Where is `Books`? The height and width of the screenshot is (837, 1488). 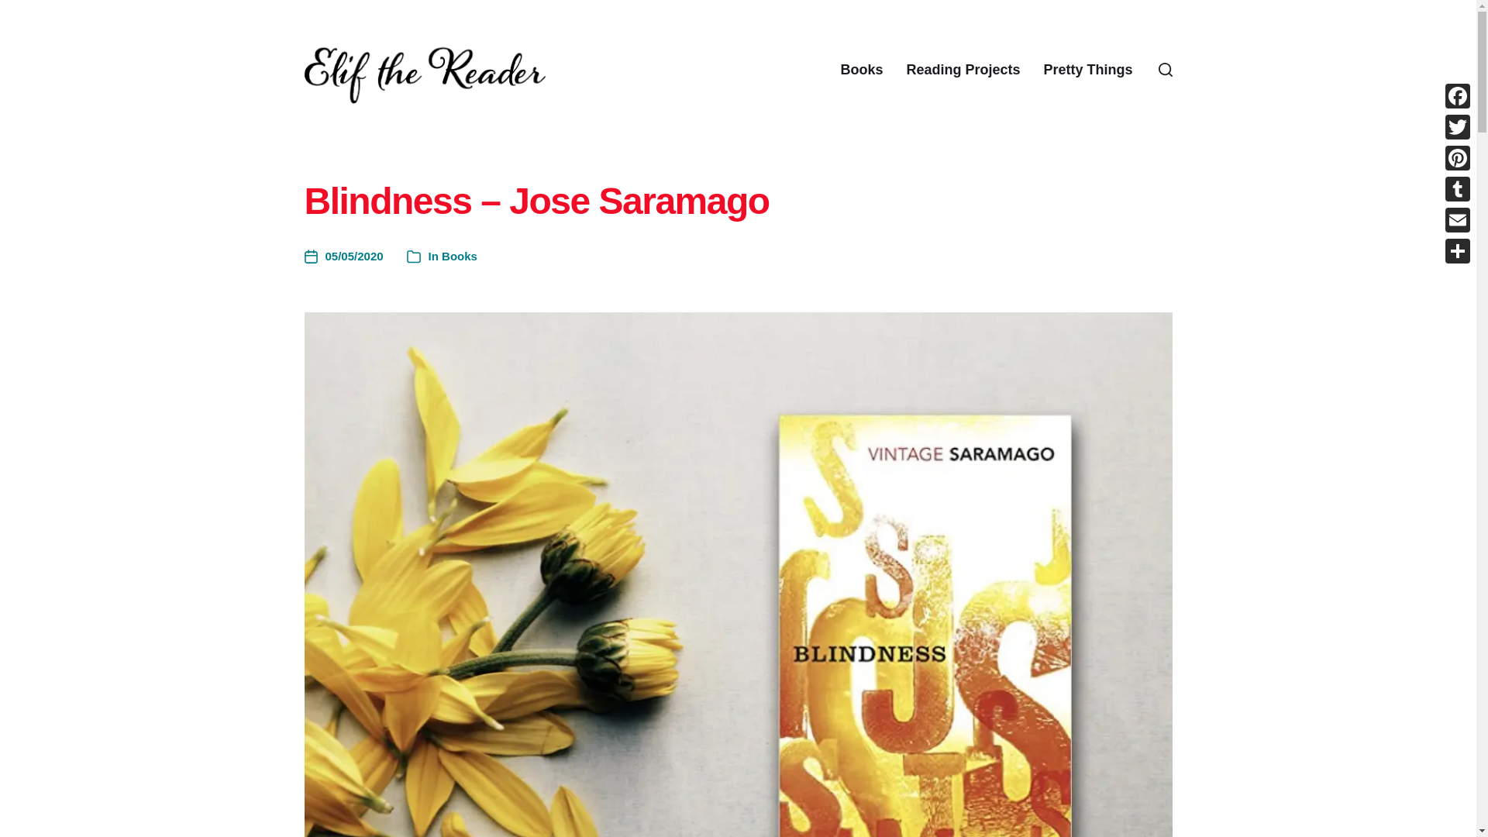 Books is located at coordinates (861, 70).